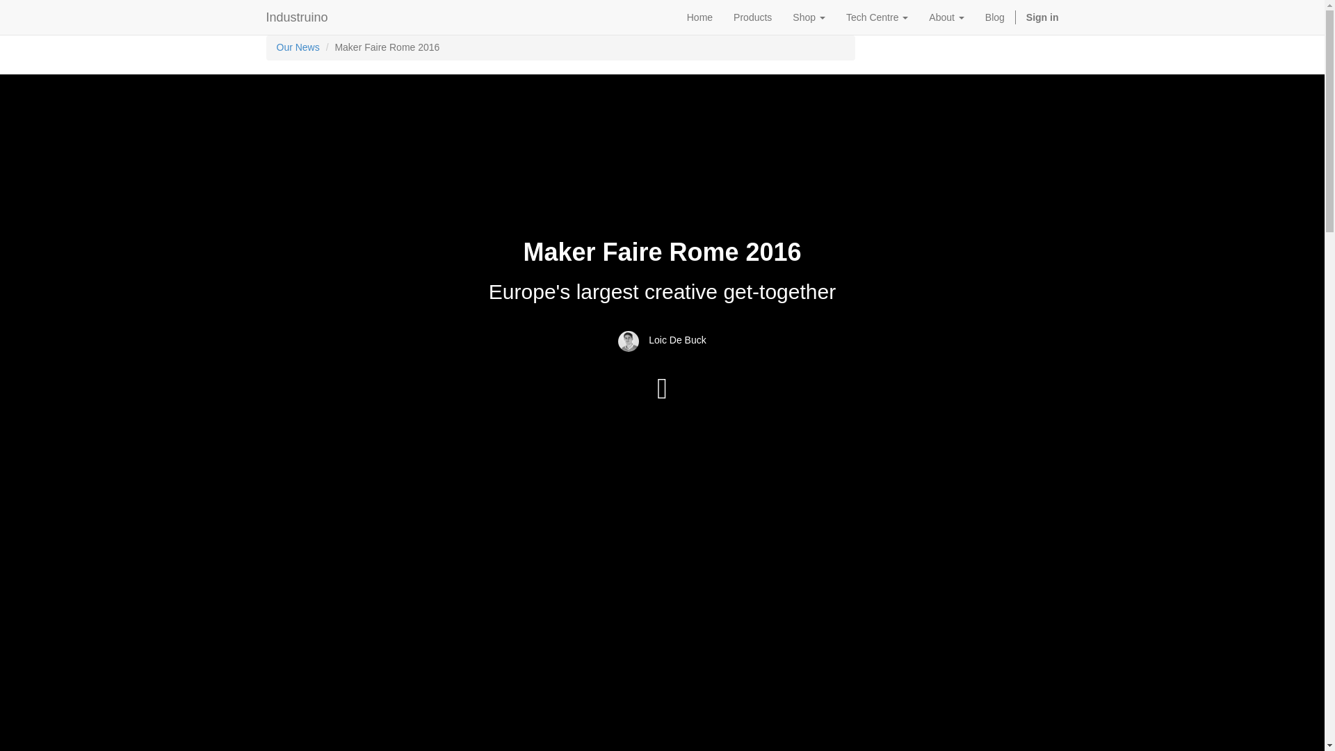  I want to click on Industruino, so click(298, 17).